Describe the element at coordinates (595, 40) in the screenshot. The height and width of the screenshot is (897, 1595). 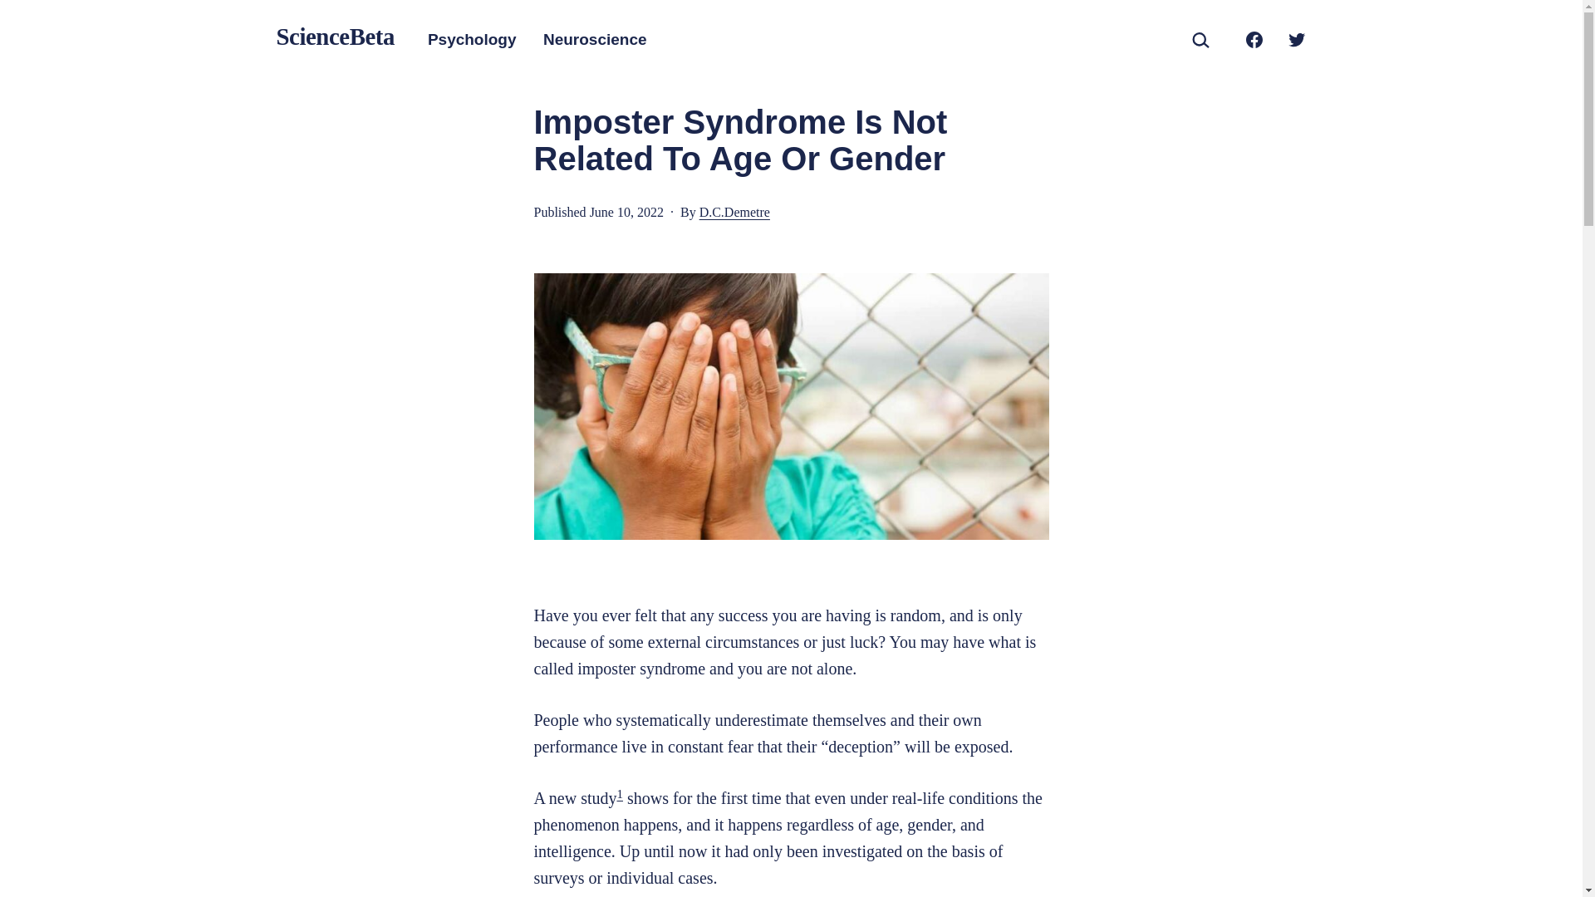
I see `Neuroscience` at that location.